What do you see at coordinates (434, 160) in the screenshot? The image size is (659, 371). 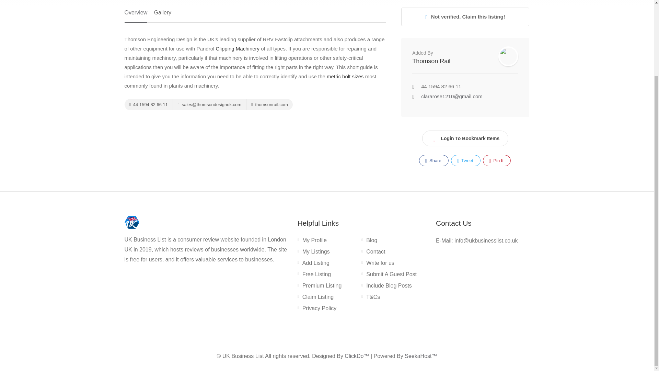 I see `Share` at bounding box center [434, 160].